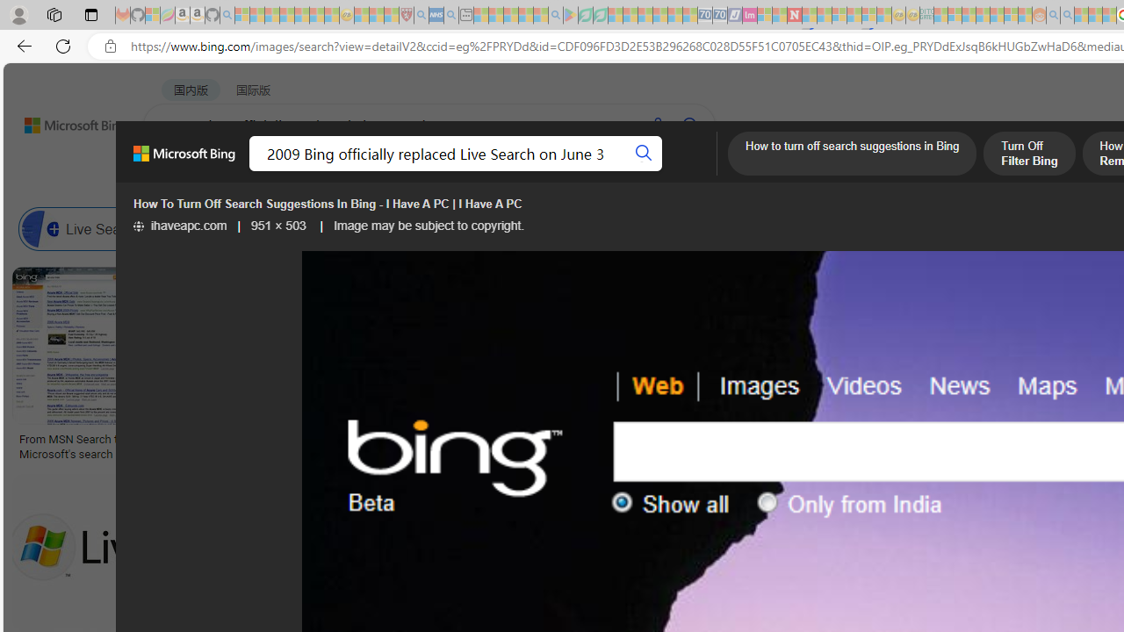 The image size is (1124, 632). I want to click on list of asthma inhalers uk - Search - Sleeping, so click(421, 16).